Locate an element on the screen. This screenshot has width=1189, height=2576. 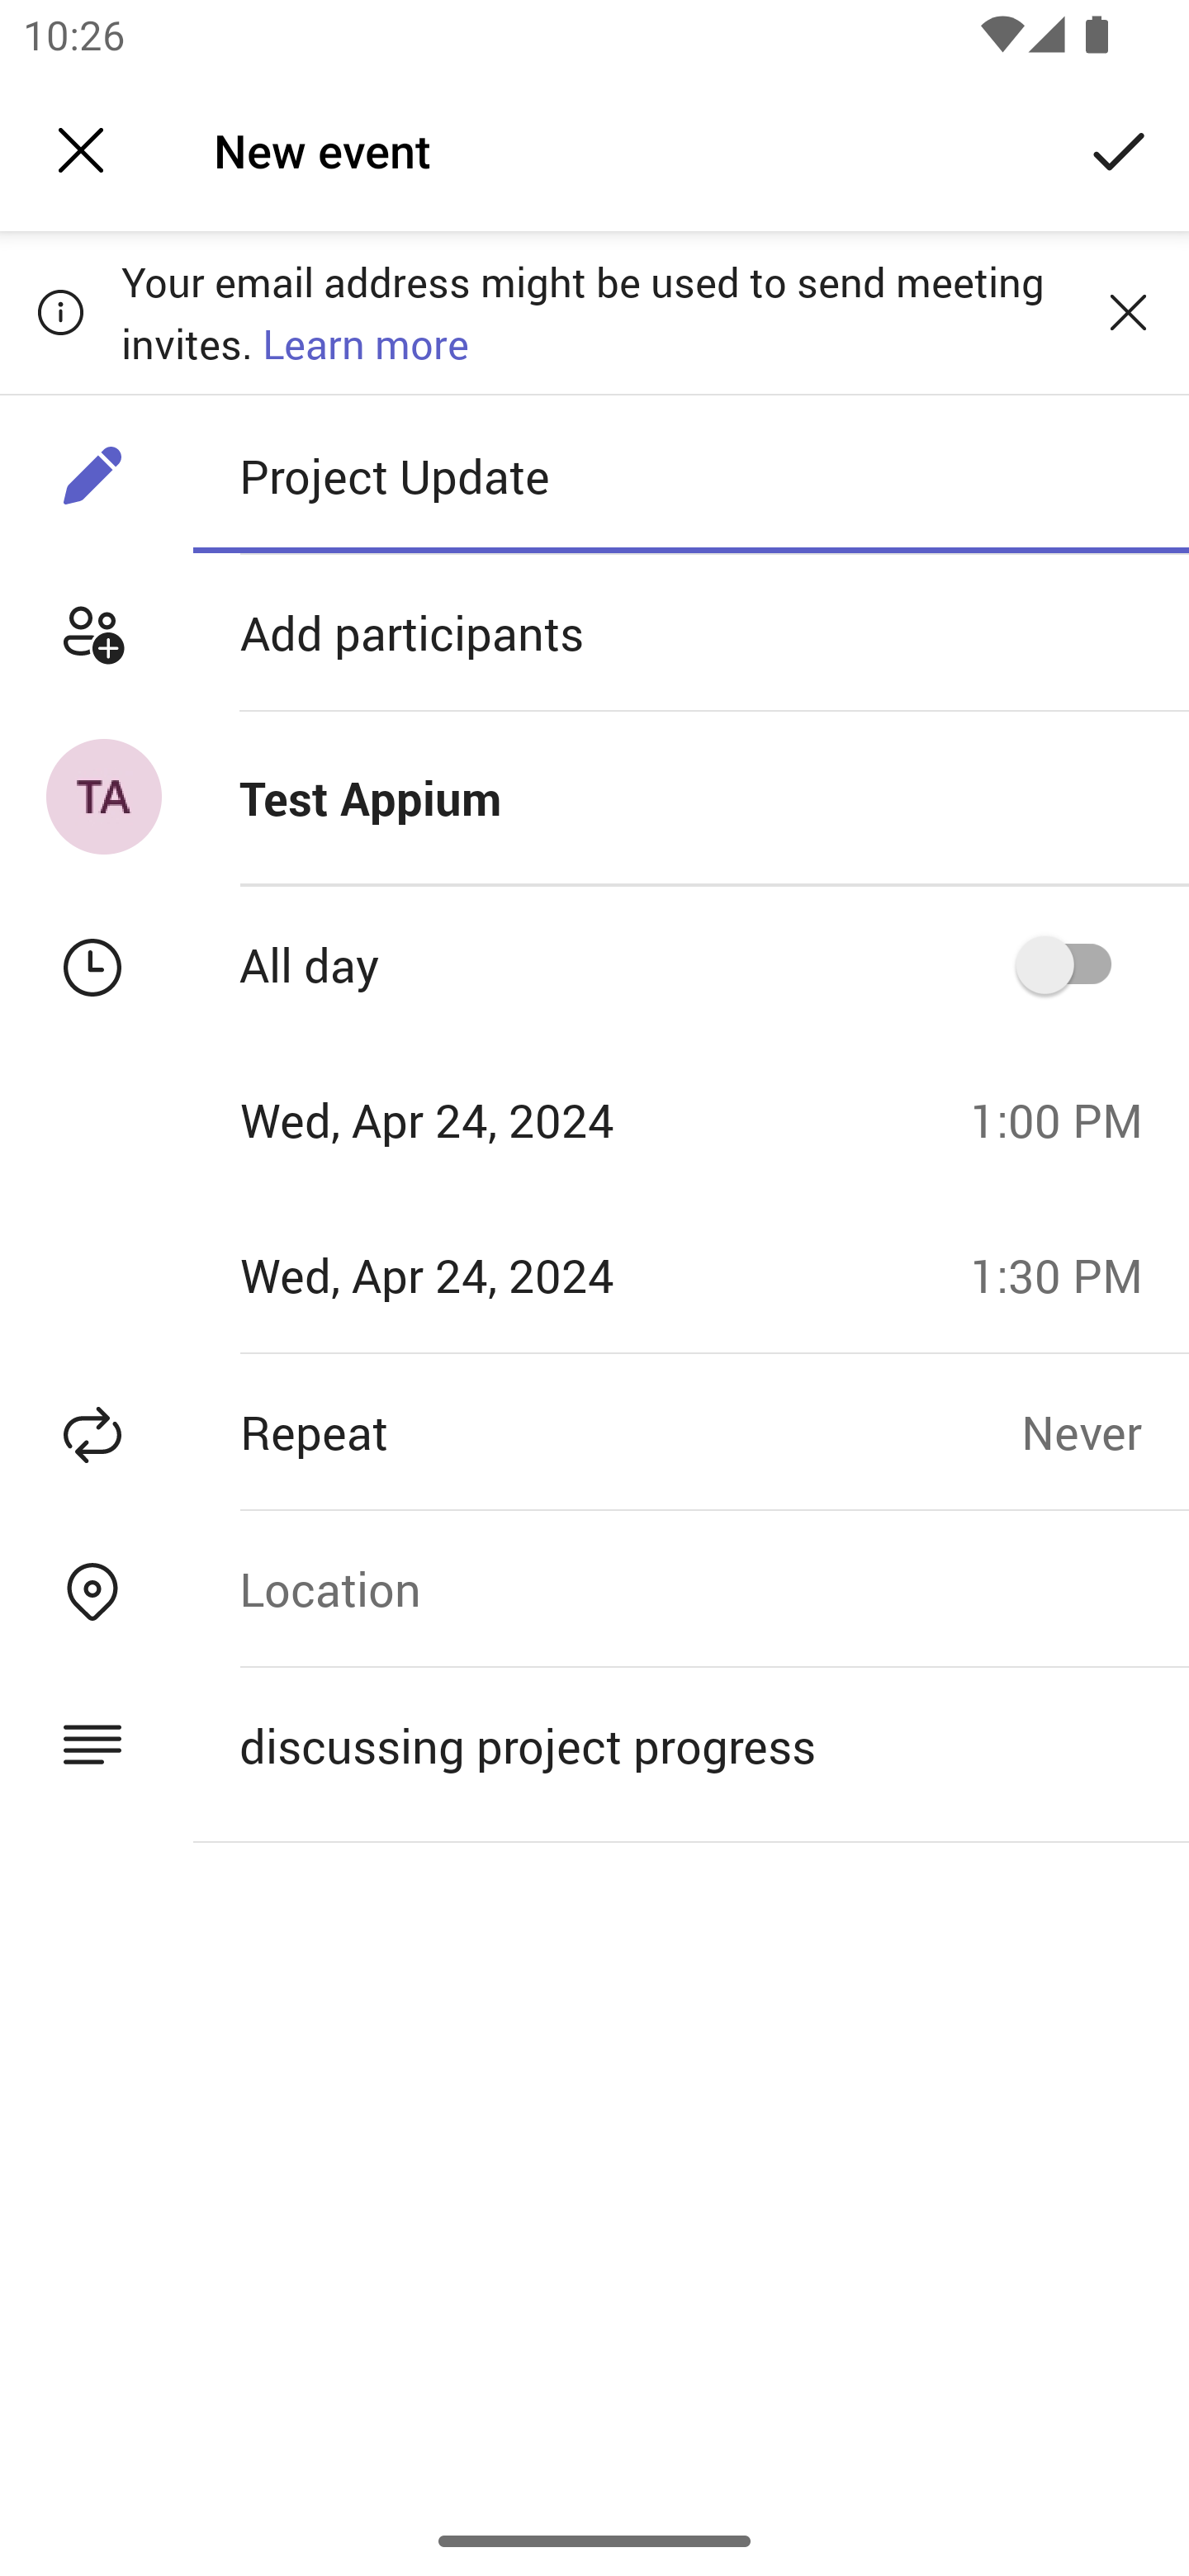
Send invite is located at coordinates (1120, 149).